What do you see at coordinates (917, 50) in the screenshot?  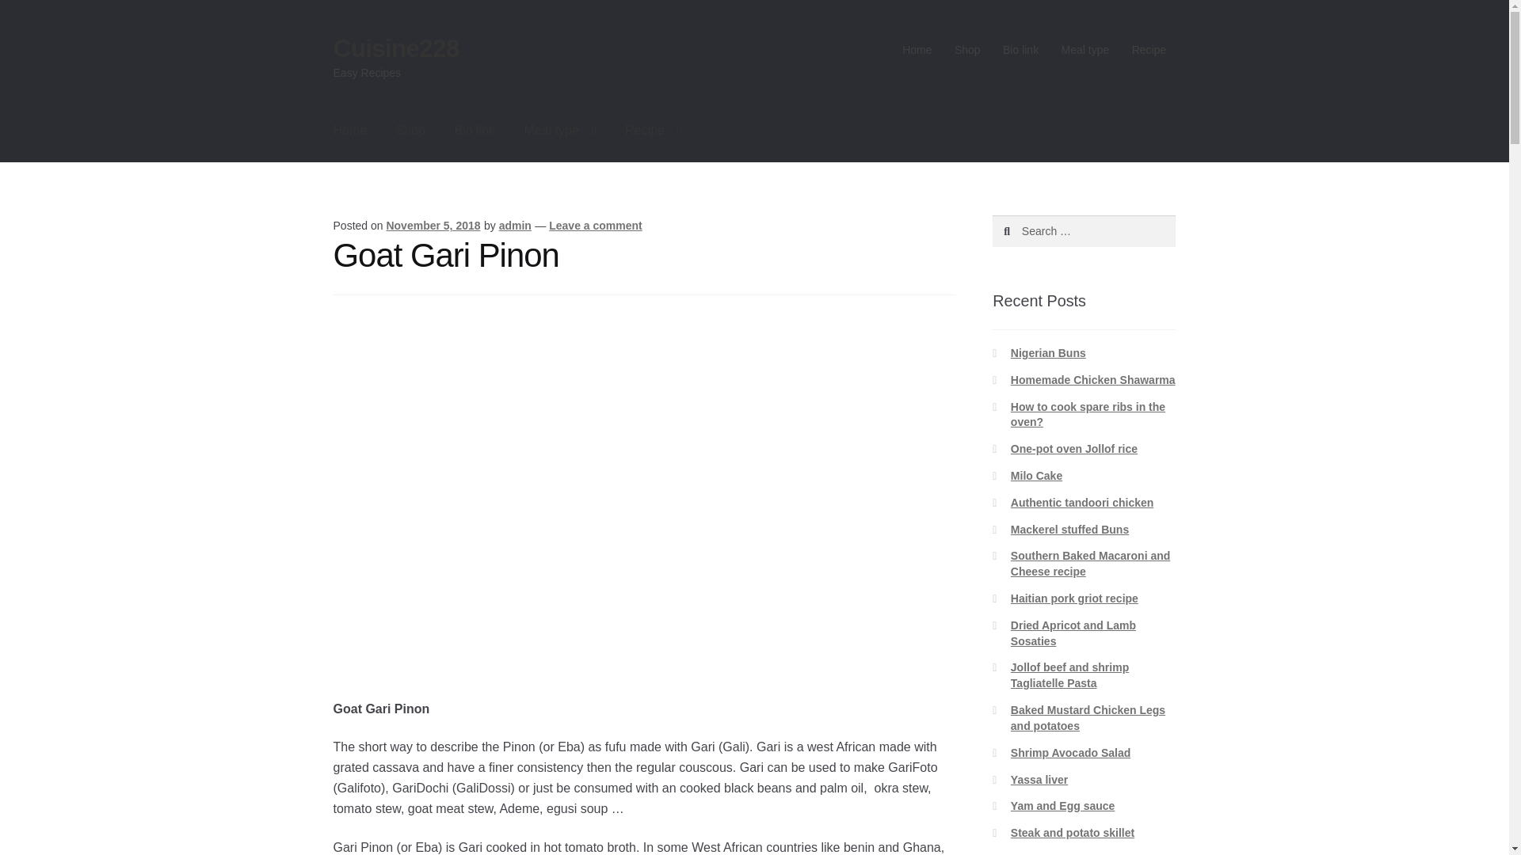 I see `Home` at bounding box center [917, 50].